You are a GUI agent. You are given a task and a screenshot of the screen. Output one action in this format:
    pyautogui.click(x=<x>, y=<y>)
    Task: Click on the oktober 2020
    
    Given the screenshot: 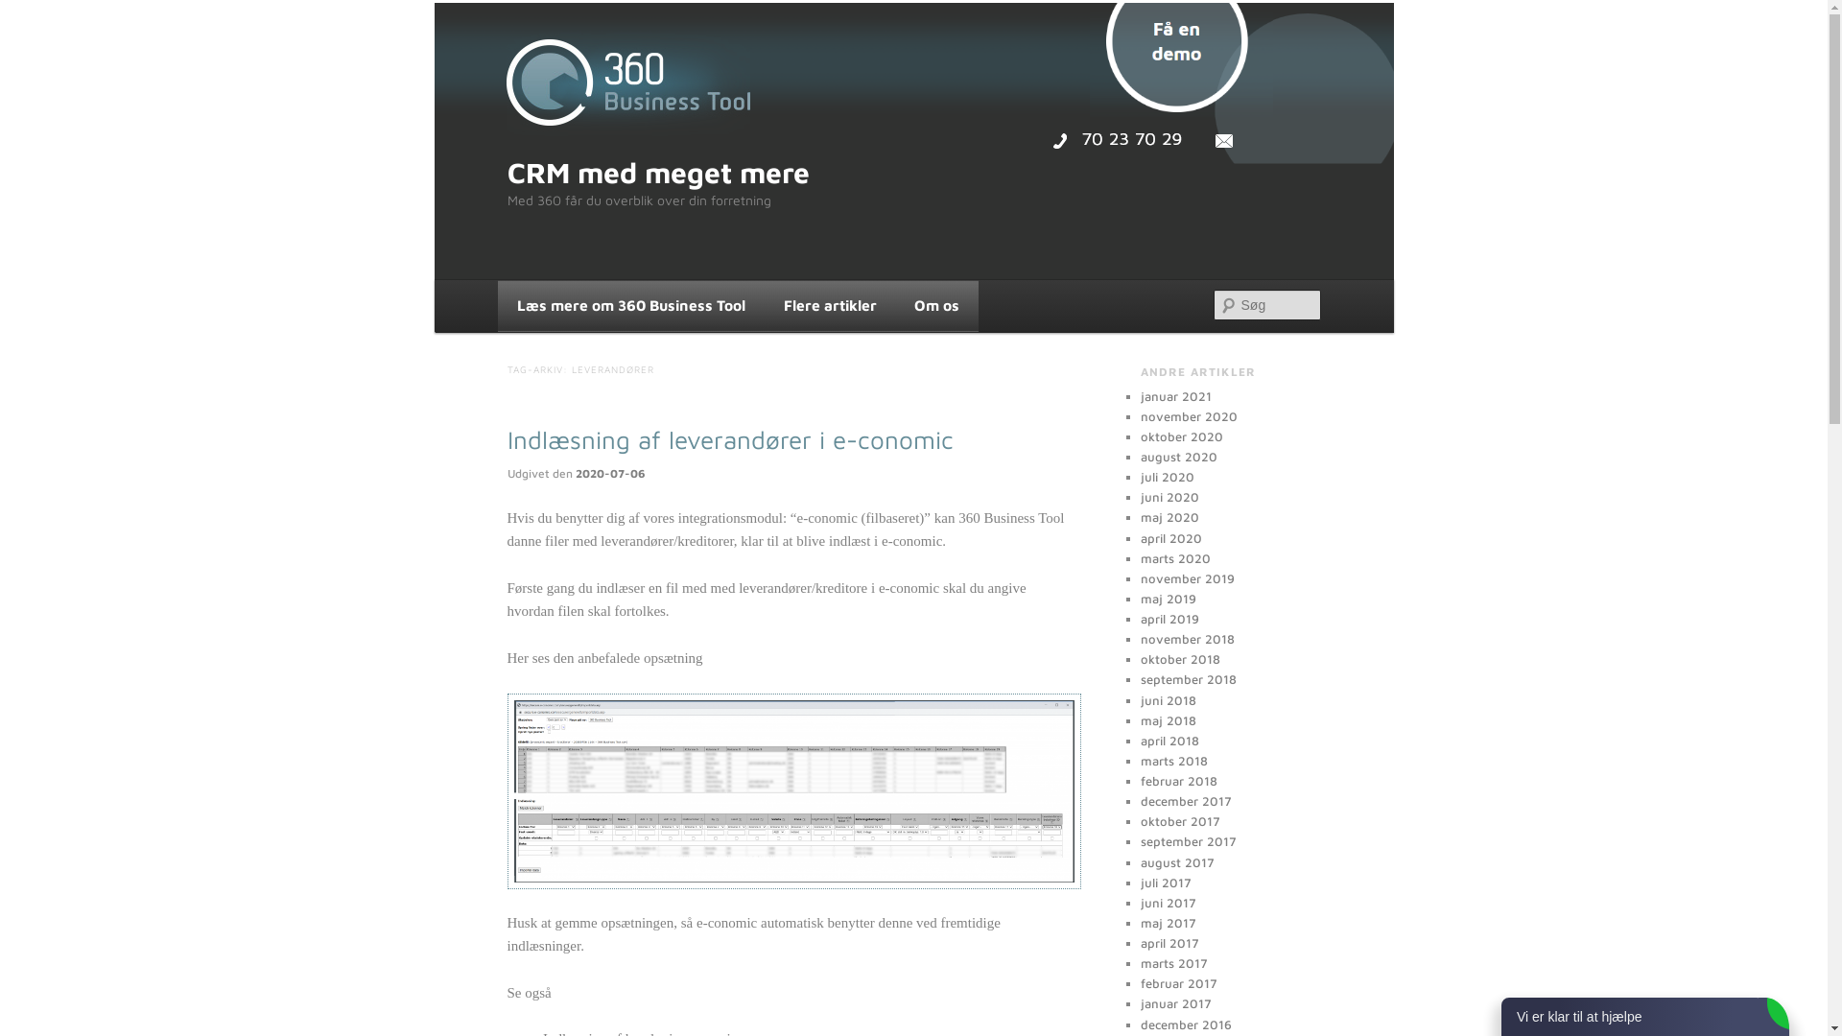 What is the action you would take?
    pyautogui.click(x=1181, y=436)
    